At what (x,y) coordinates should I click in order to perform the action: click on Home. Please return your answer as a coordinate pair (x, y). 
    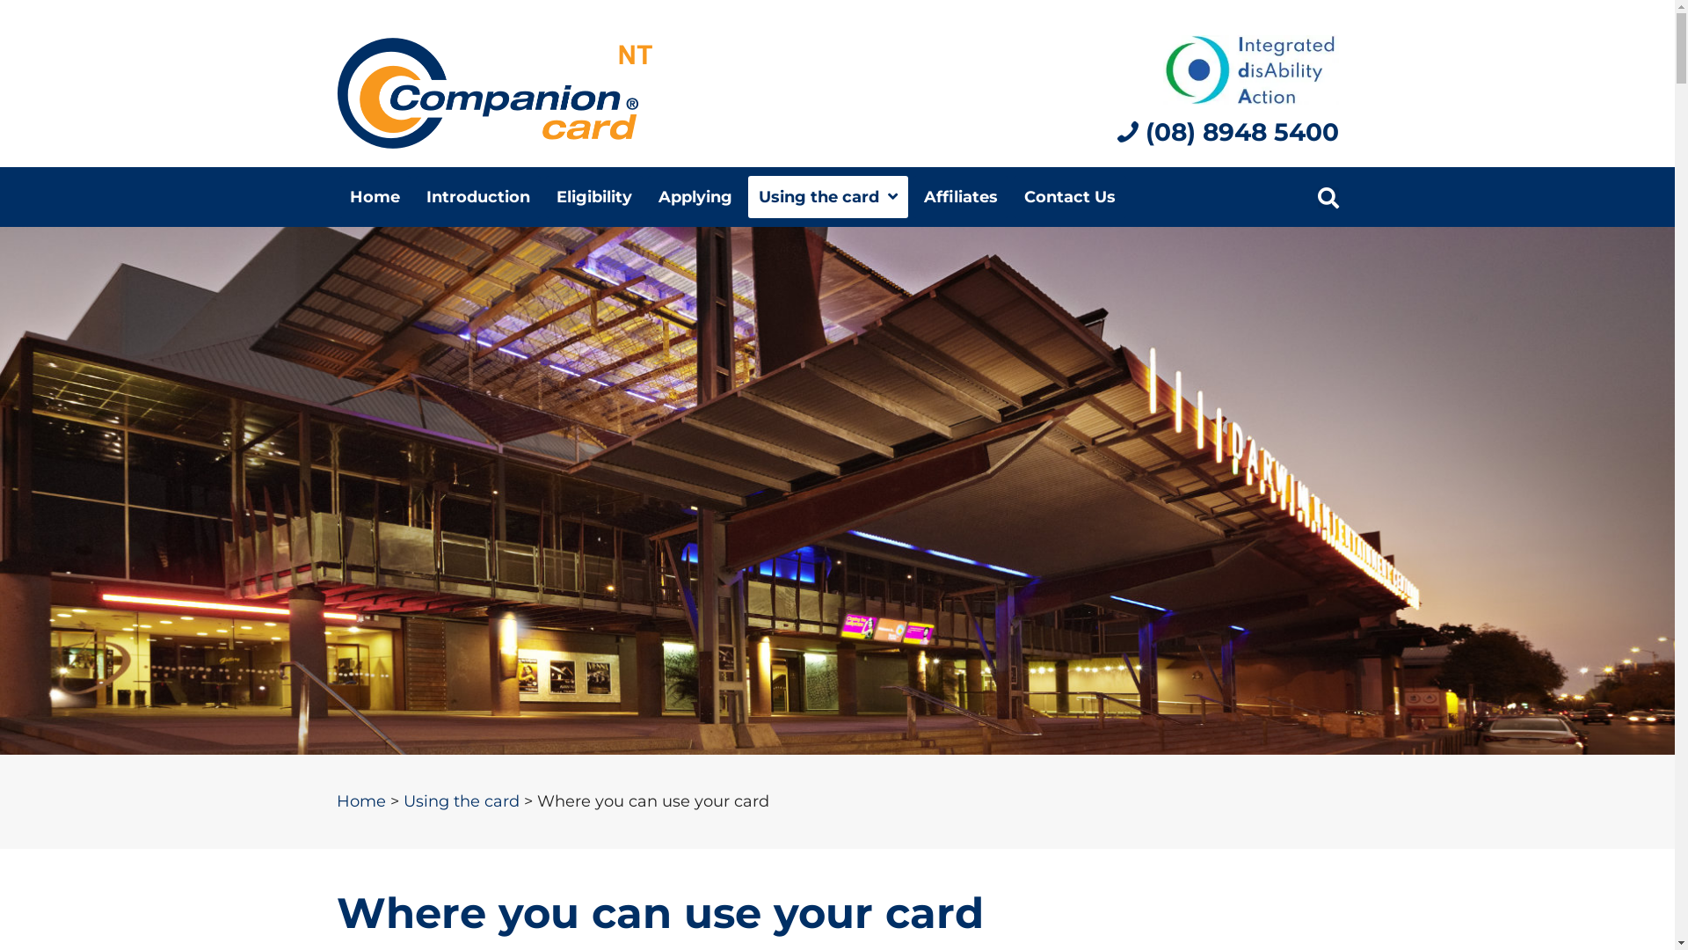
    Looking at the image, I should click on (375, 197).